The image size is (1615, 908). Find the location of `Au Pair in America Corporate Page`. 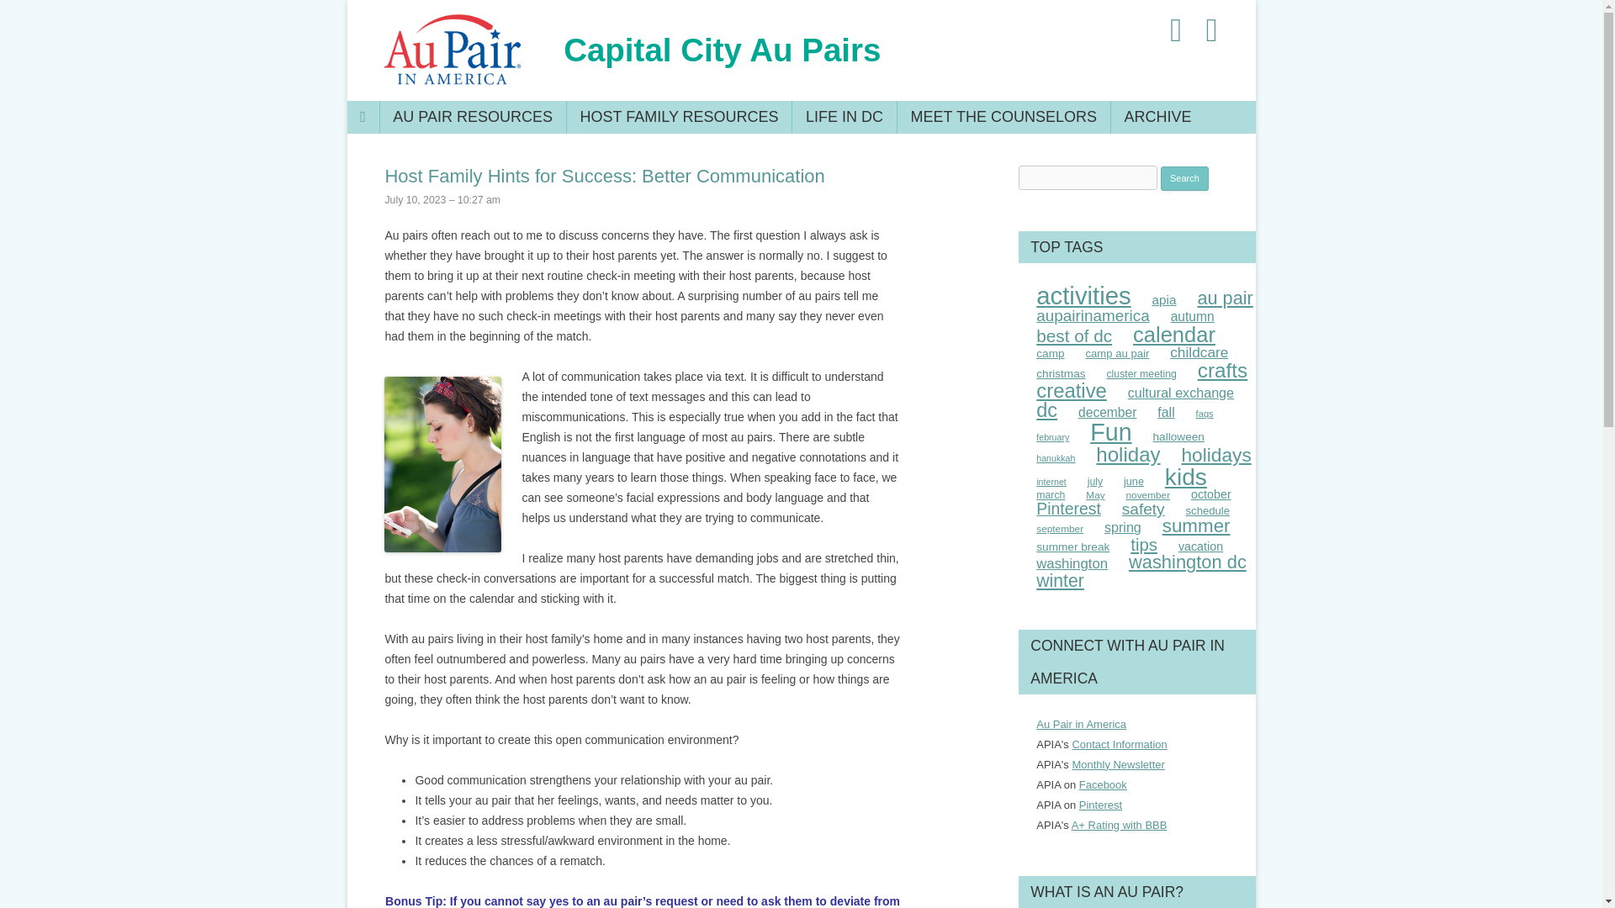

Au Pair in America Corporate Page is located at coordinates (1103, 784).